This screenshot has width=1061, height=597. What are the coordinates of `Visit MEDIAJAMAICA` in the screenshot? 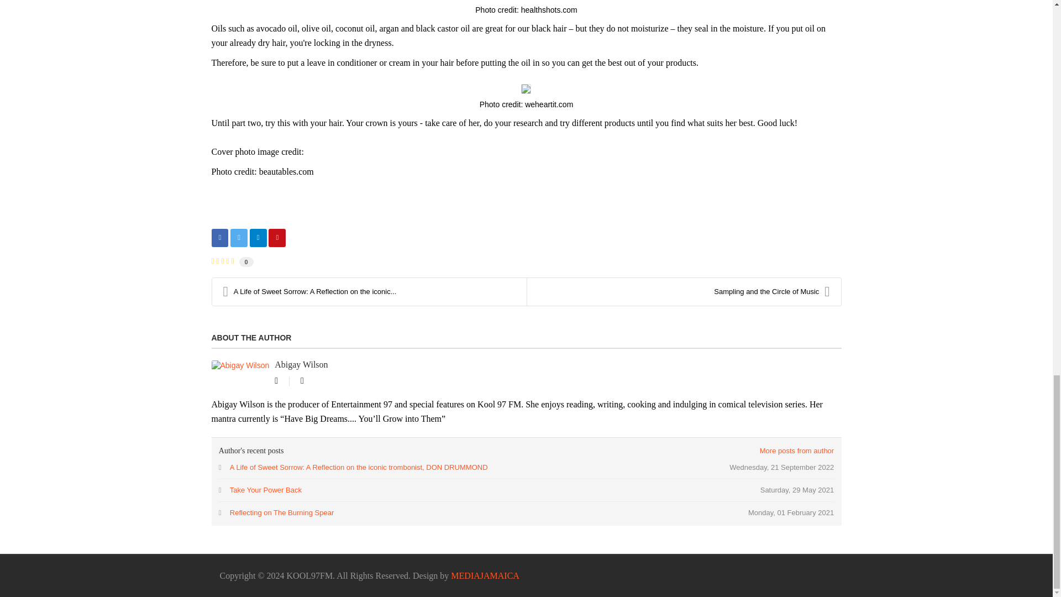 It's located at (485, 575).